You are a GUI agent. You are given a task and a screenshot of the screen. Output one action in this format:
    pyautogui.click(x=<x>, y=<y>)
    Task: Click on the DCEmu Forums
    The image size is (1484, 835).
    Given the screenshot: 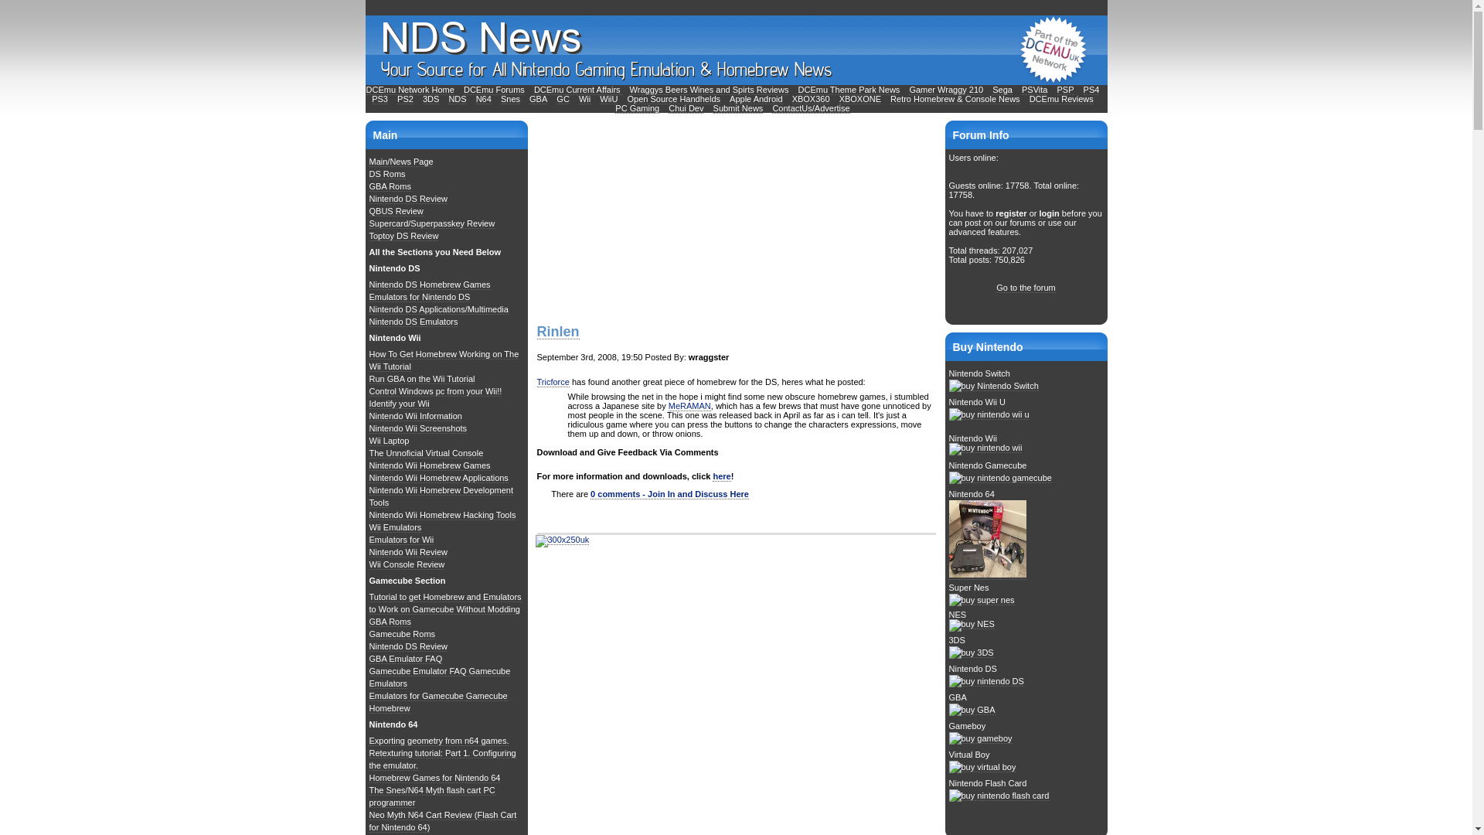 What is the action you would take?
    pyautogui.click(x=494, y=90)
    